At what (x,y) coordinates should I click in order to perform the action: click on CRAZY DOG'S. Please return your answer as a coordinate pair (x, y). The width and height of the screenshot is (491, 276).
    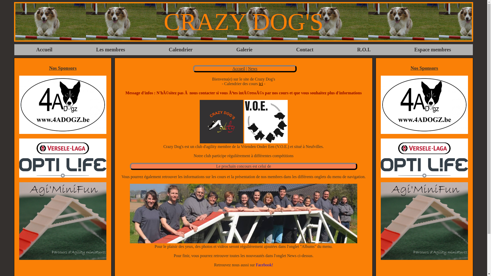
    Looking at the image, I should click on (243, 22).